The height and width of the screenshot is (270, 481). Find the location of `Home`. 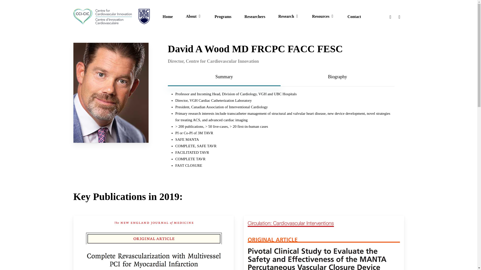

Home is located at coordinates (167, 16).